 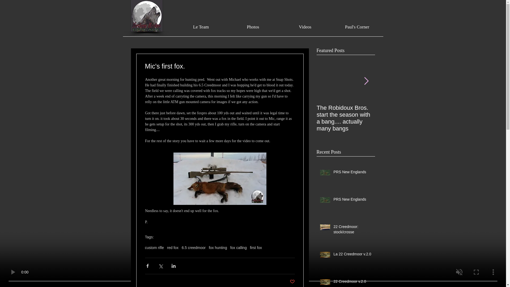 I want to click on Videos, so click(x=305, y=27).